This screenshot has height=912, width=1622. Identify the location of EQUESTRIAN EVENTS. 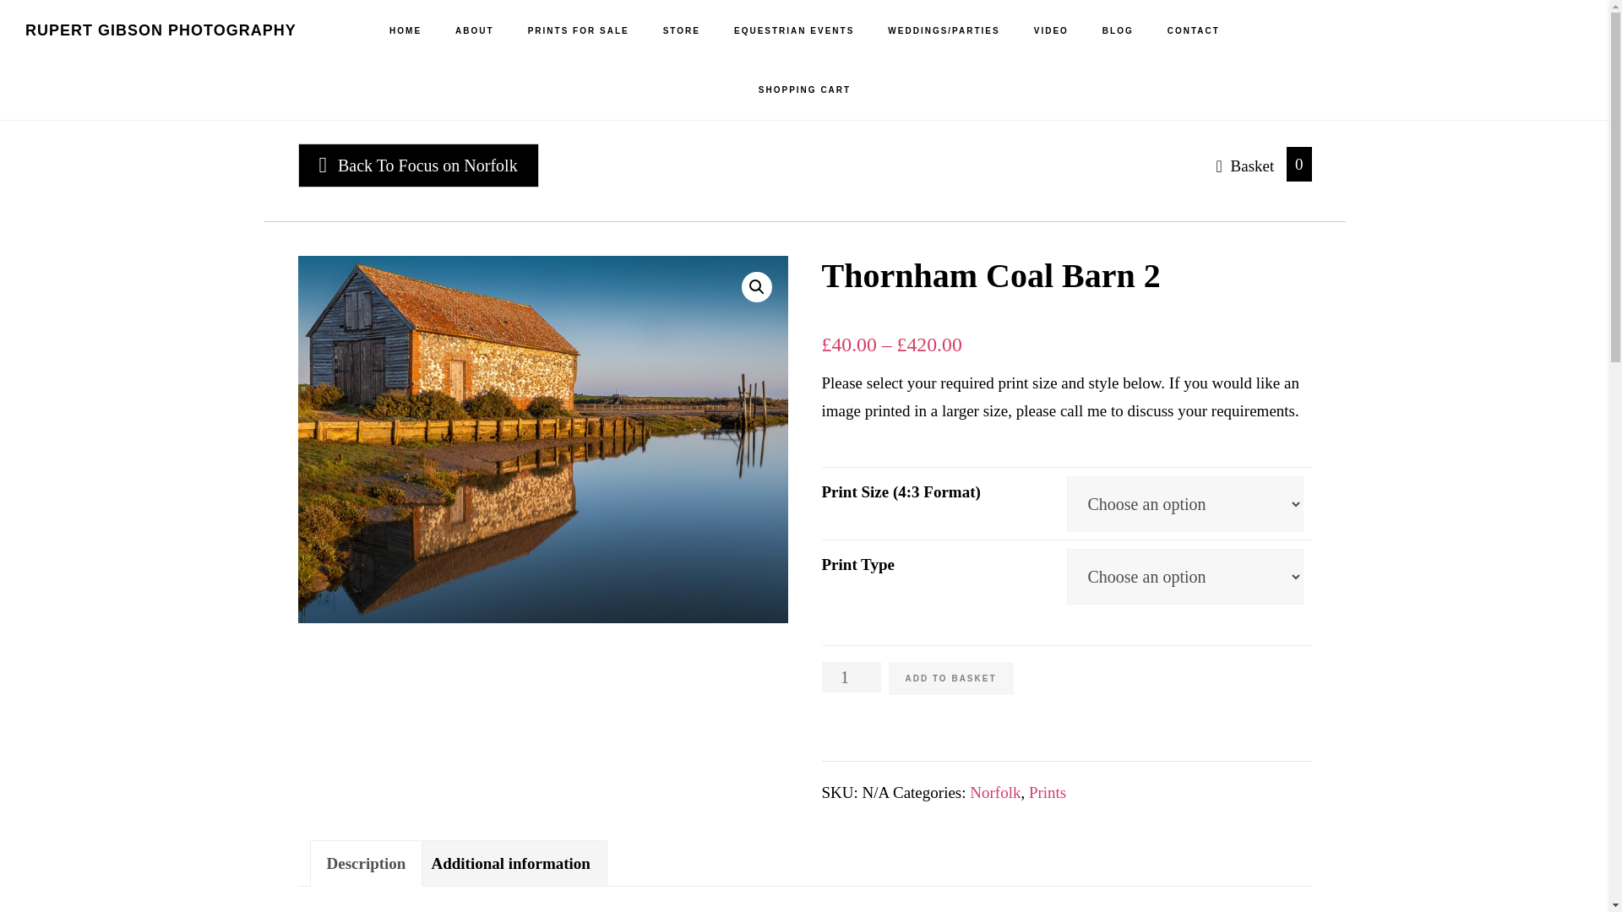
(794, 31).